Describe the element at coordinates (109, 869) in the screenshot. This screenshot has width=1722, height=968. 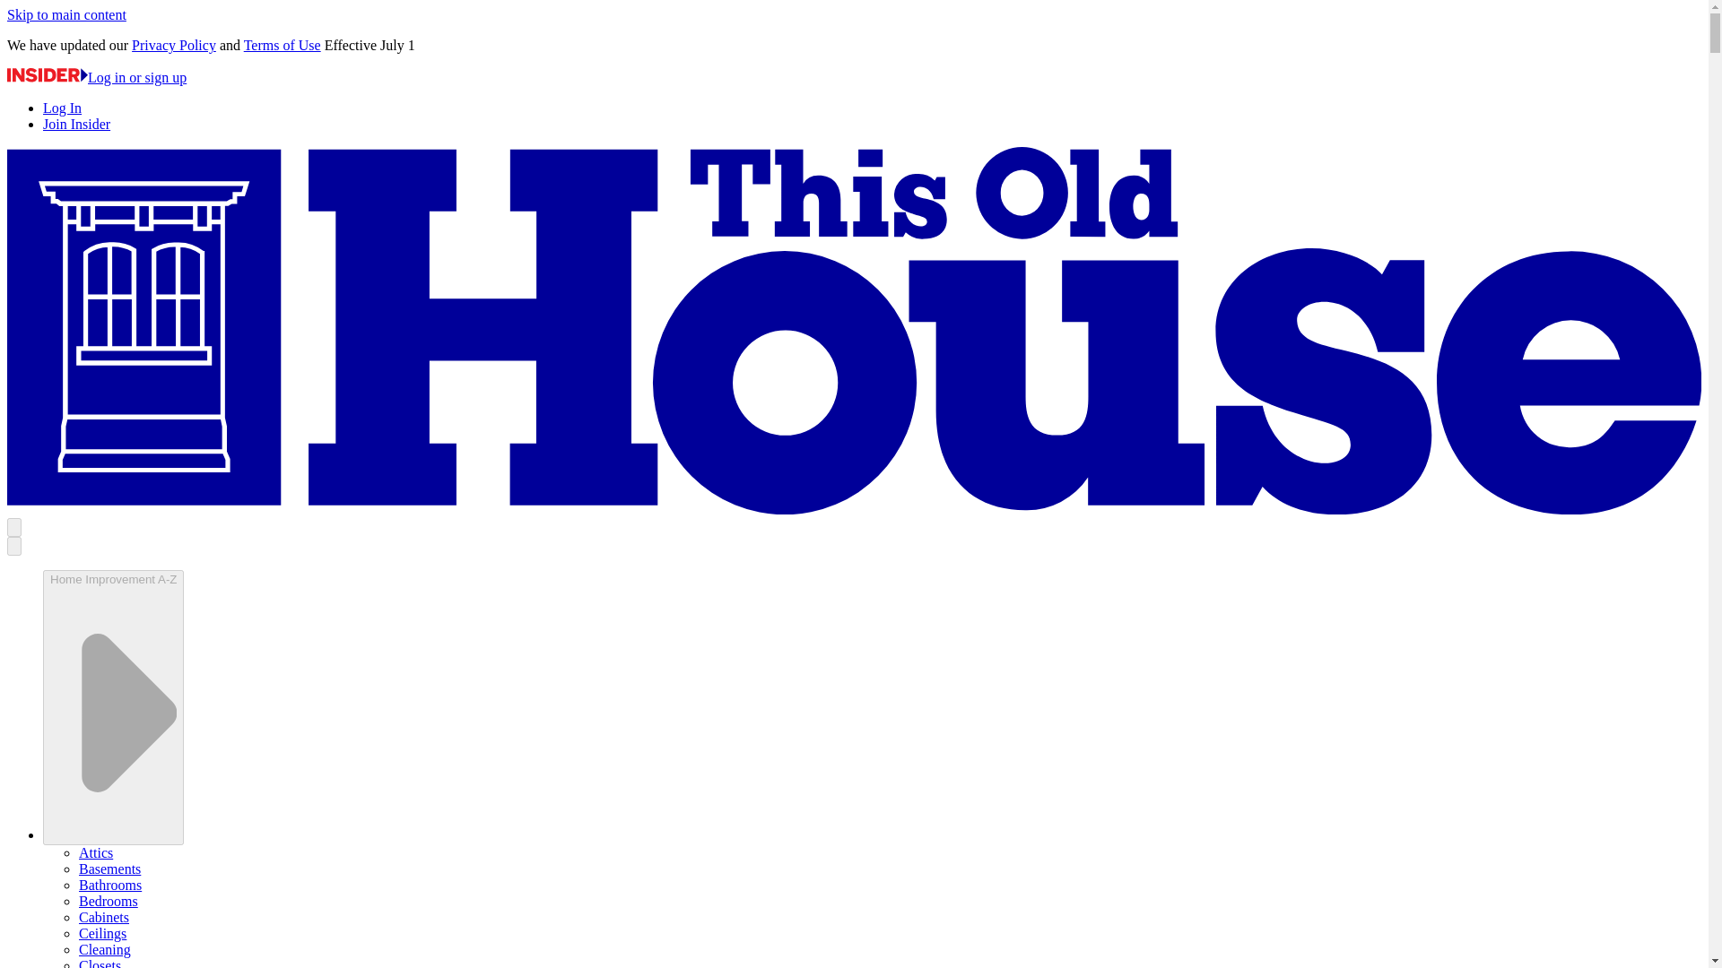
I see `Basements` at that location.